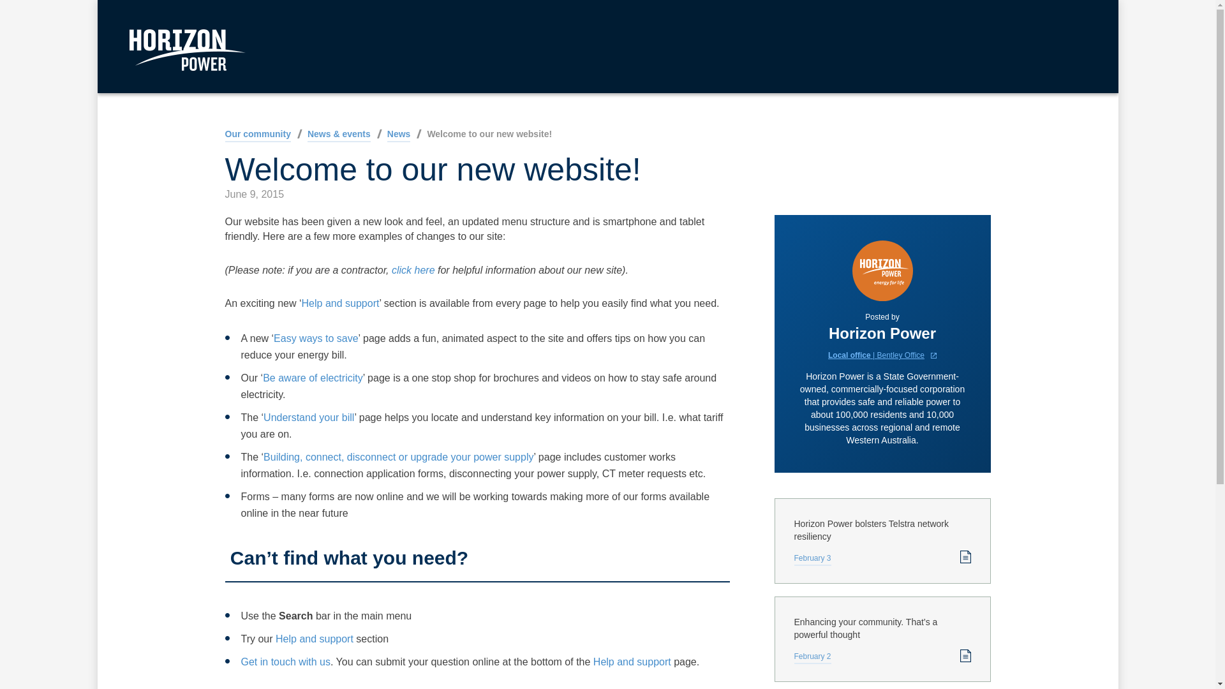  Describe the element at coordinates (286, 662) in the screenshot. I see `Get in touch with us` at that location.